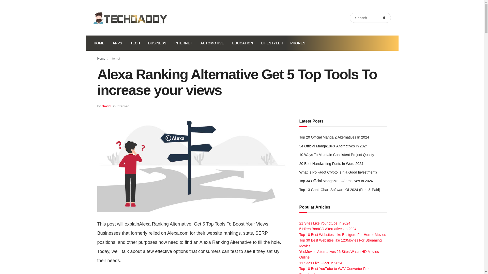  Describe the element at coordinates (242, 43) in the screenshot. I see `EDUCATION` at that location.